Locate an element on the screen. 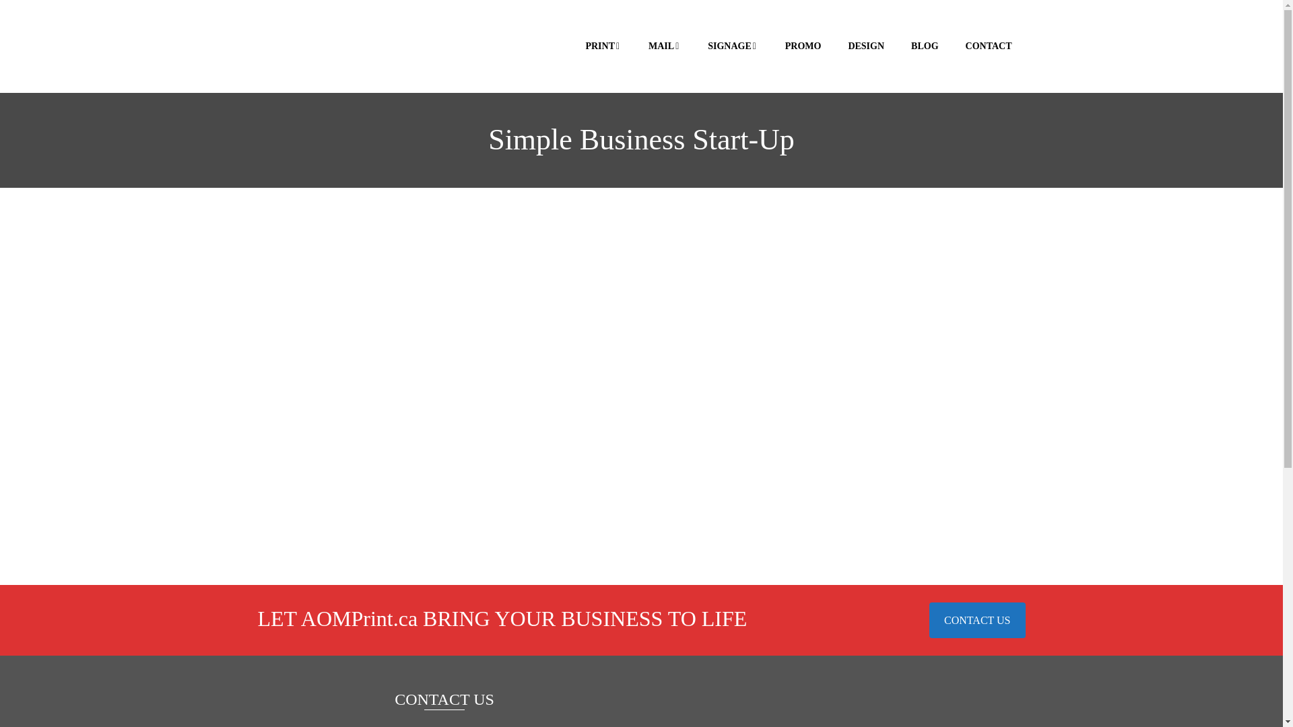  SIGNAGE is located at coordinates (733, 46).